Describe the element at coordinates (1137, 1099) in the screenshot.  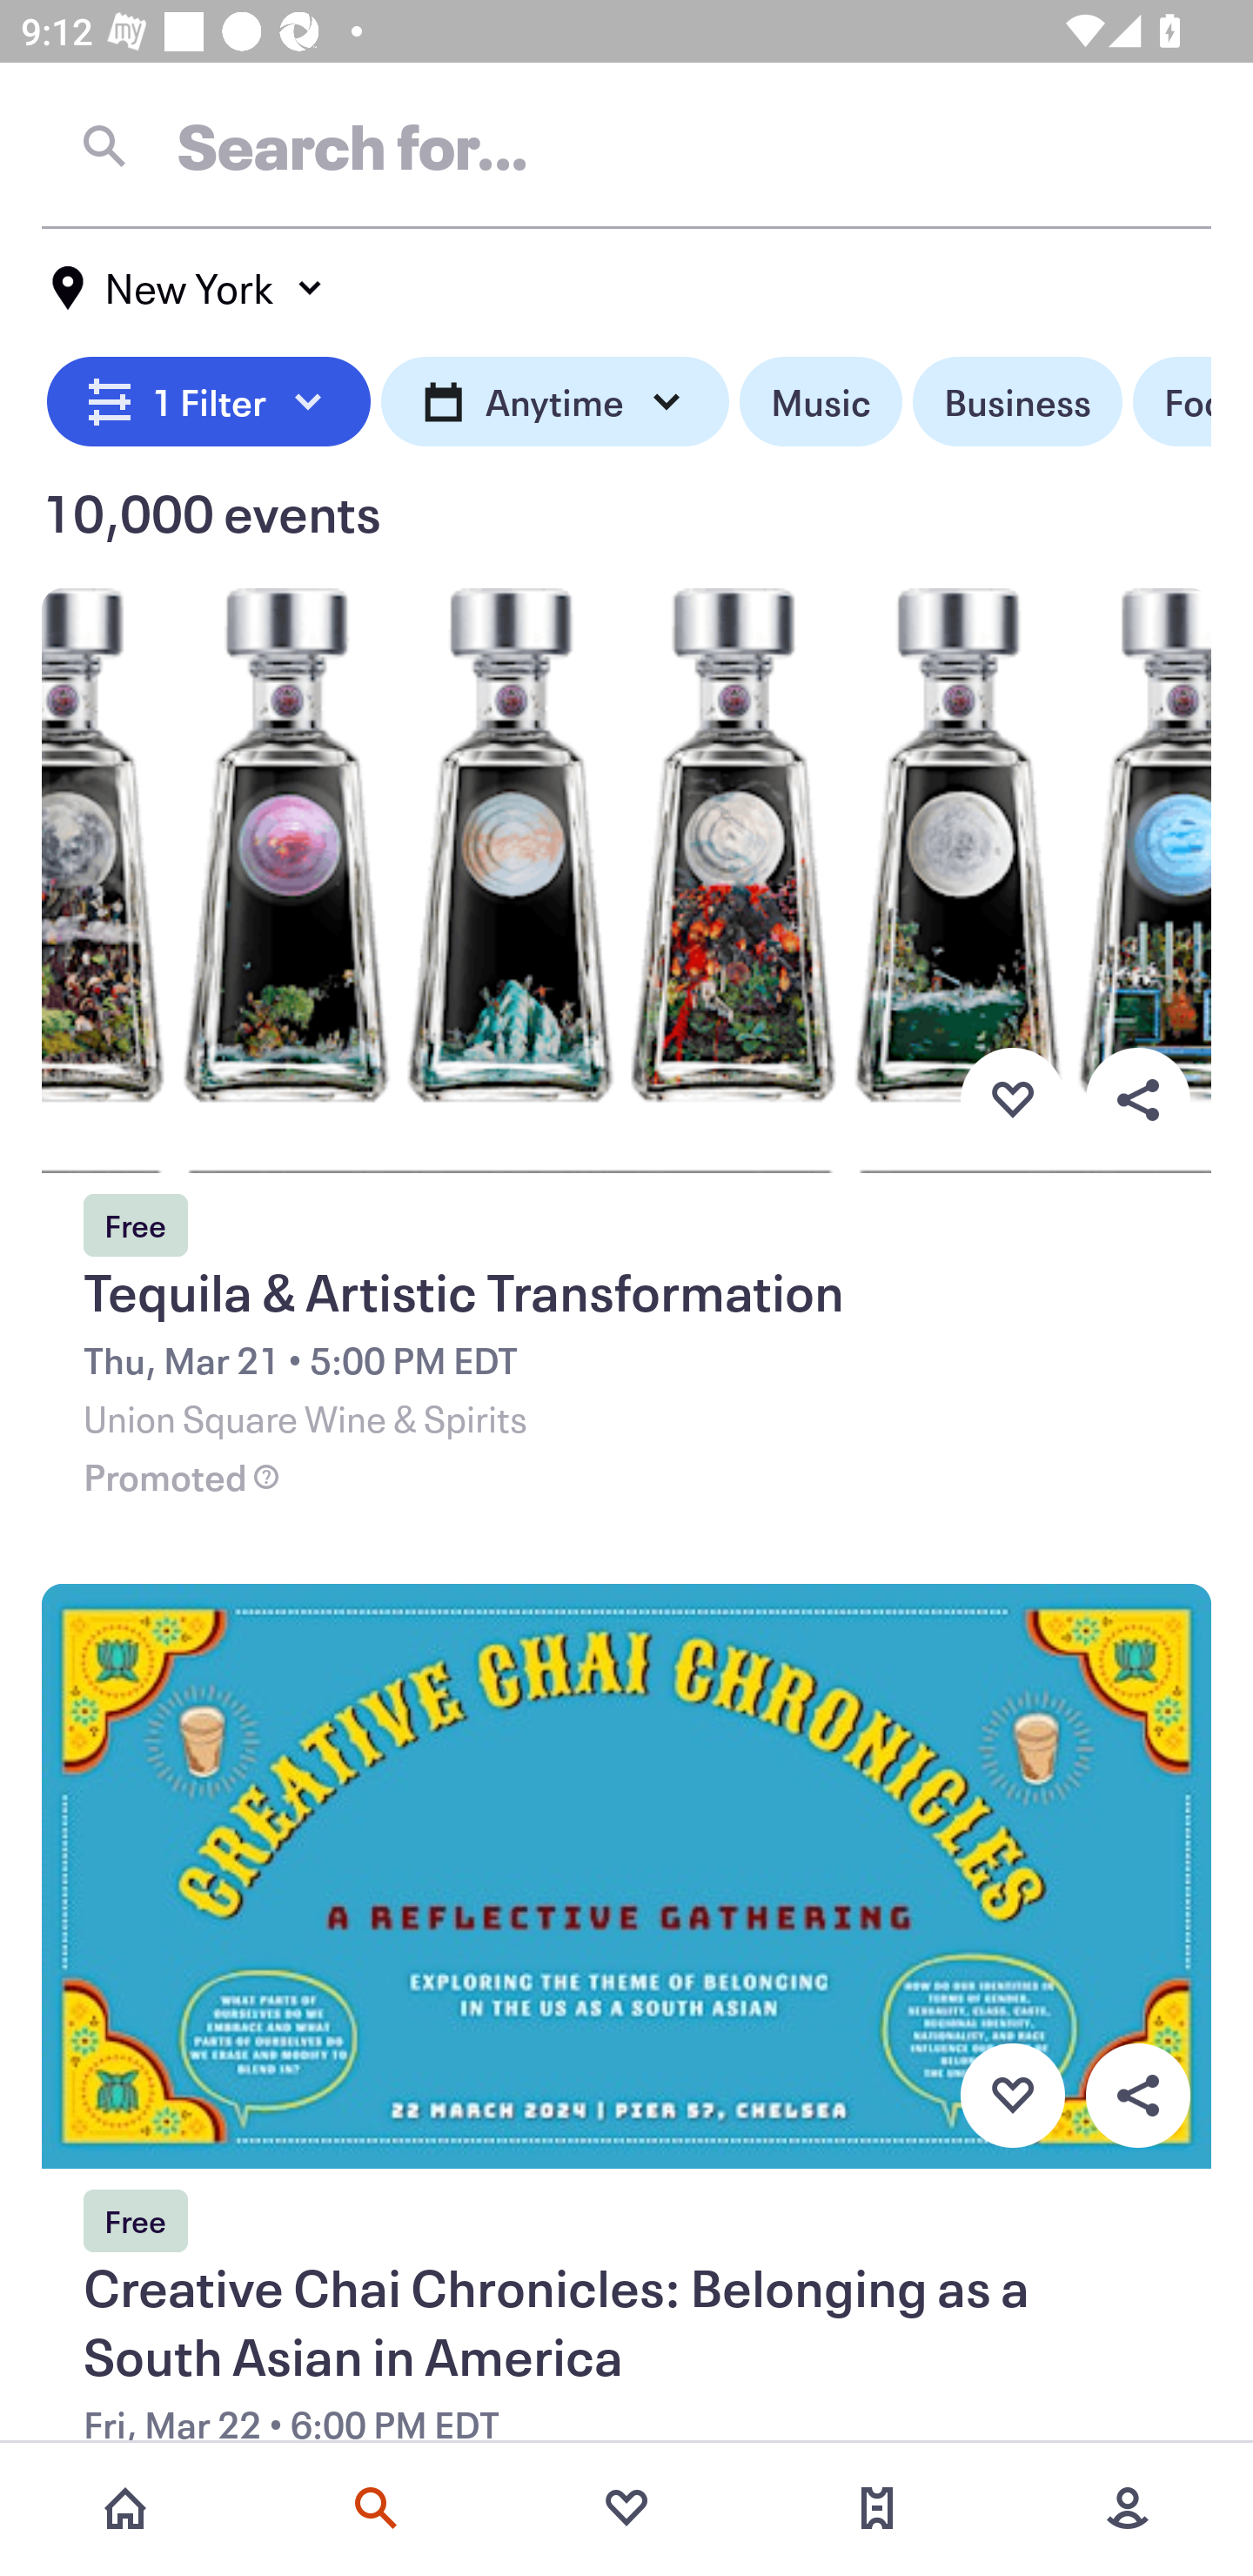
I see `Overflow menu button` at that location.